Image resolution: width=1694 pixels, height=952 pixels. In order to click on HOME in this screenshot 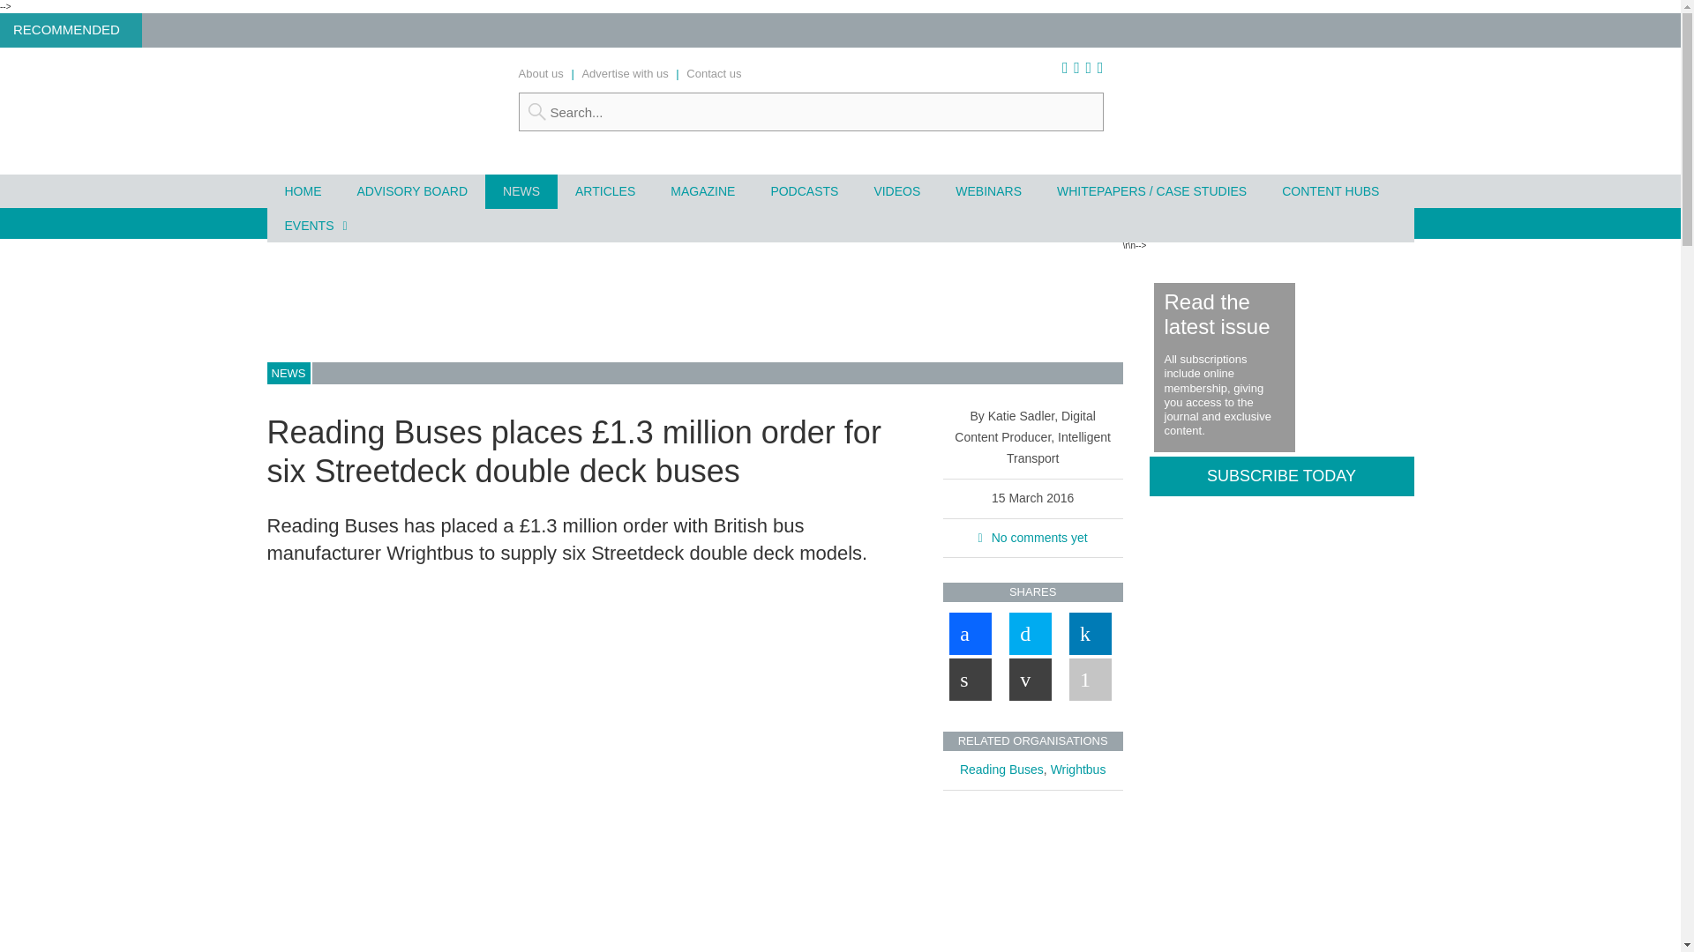, I will do `click(302, 190)`.